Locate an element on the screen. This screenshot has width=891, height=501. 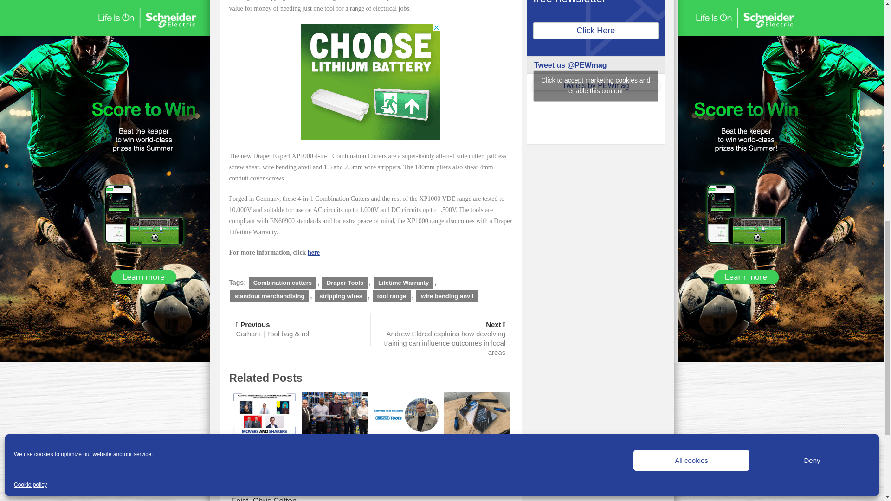
stripping wires is located at coordinates (340, 296).